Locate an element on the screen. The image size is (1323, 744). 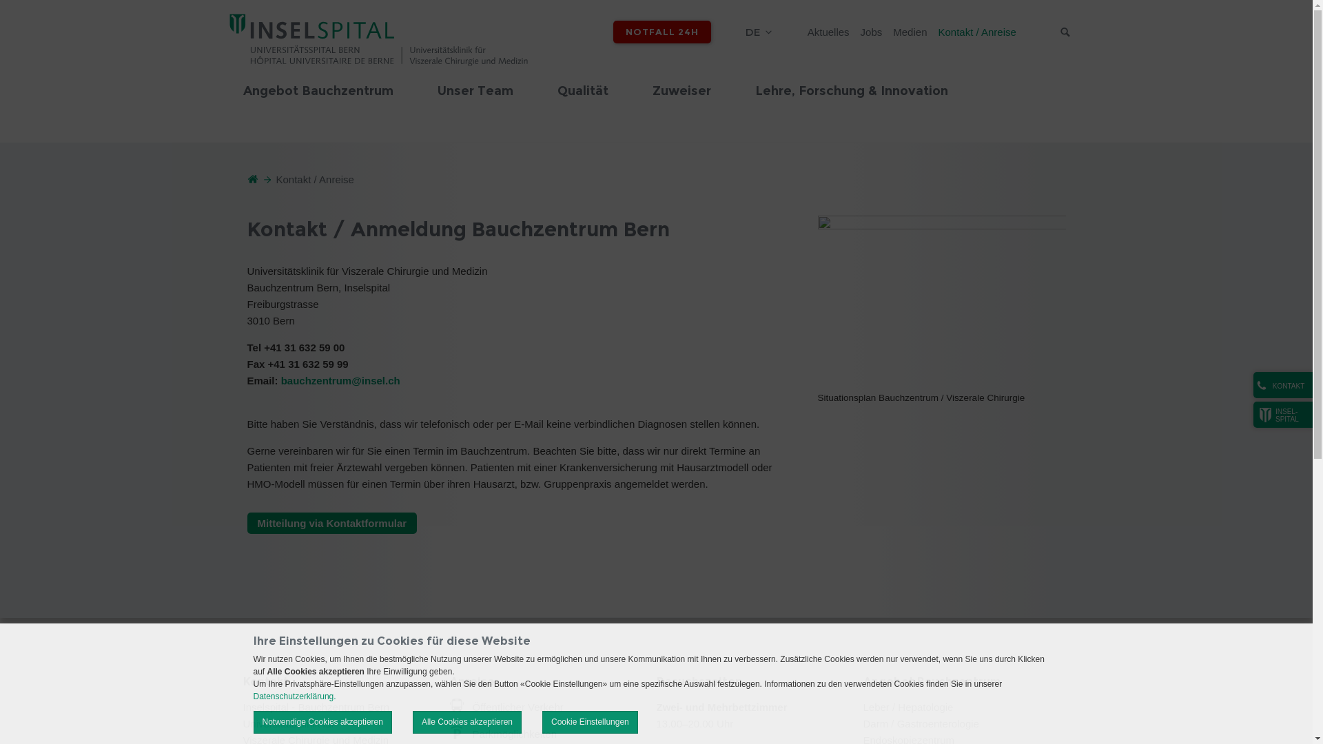
Zuweiser is located at coordinates (681, 105).